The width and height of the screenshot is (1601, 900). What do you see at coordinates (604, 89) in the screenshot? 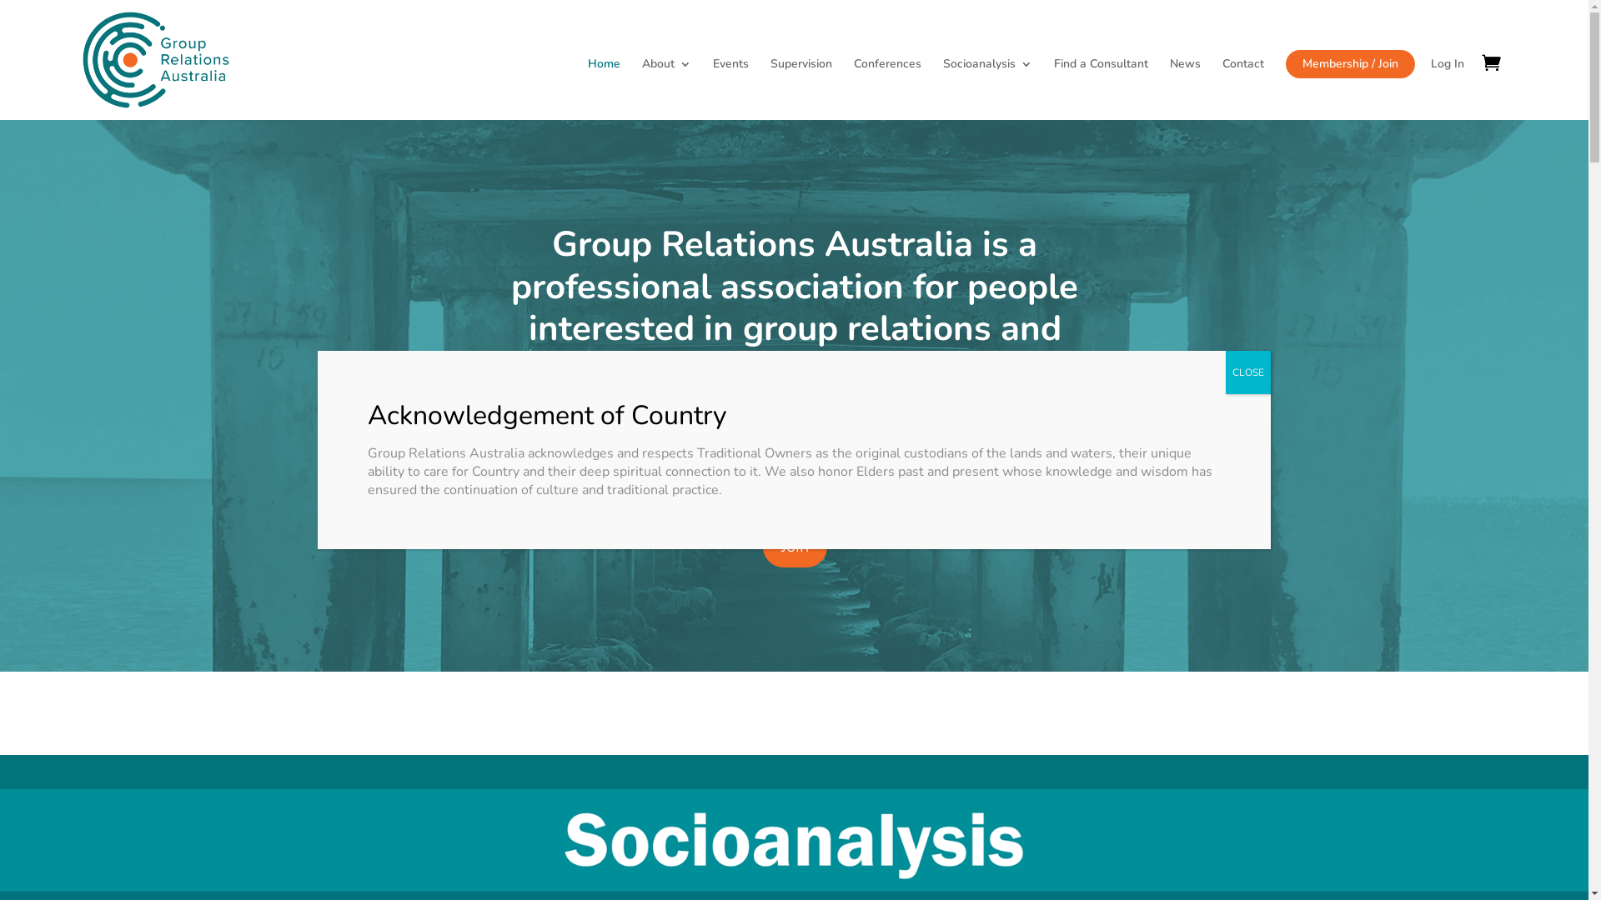
I see `Home` at bounding box center [604, 89].